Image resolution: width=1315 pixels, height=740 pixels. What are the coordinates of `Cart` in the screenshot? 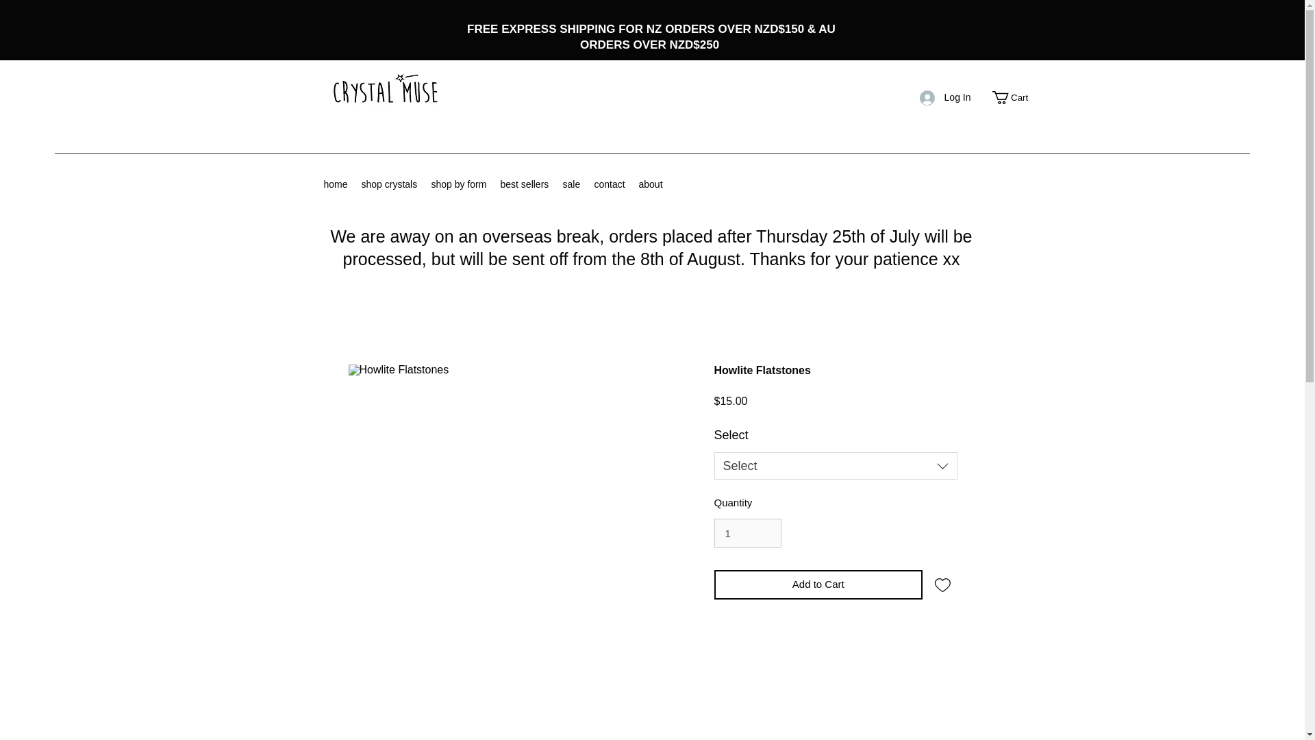 It's located at (1016, 97).